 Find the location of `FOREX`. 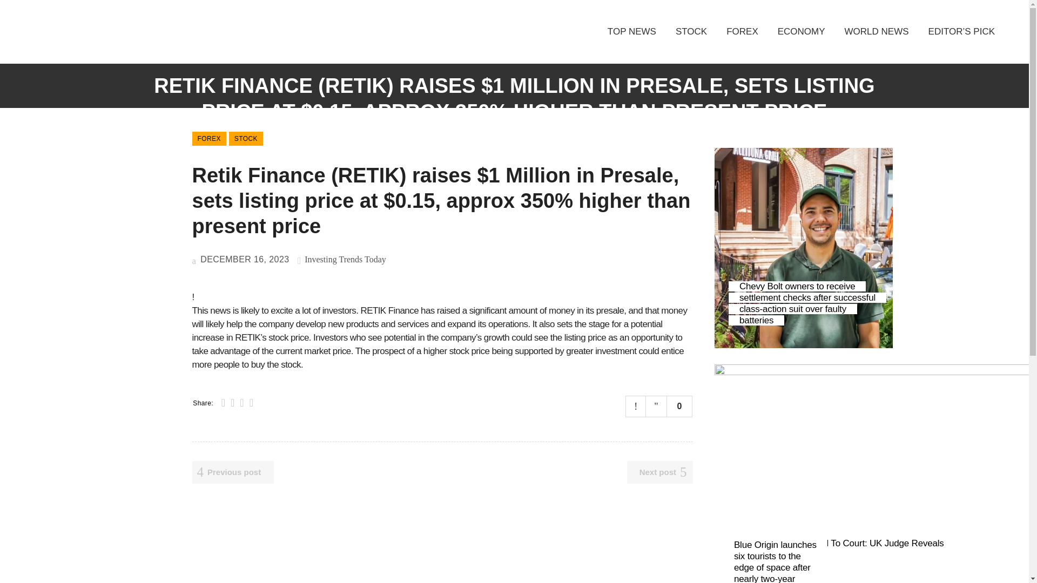

FOREX is located at coordinates (208, 139).